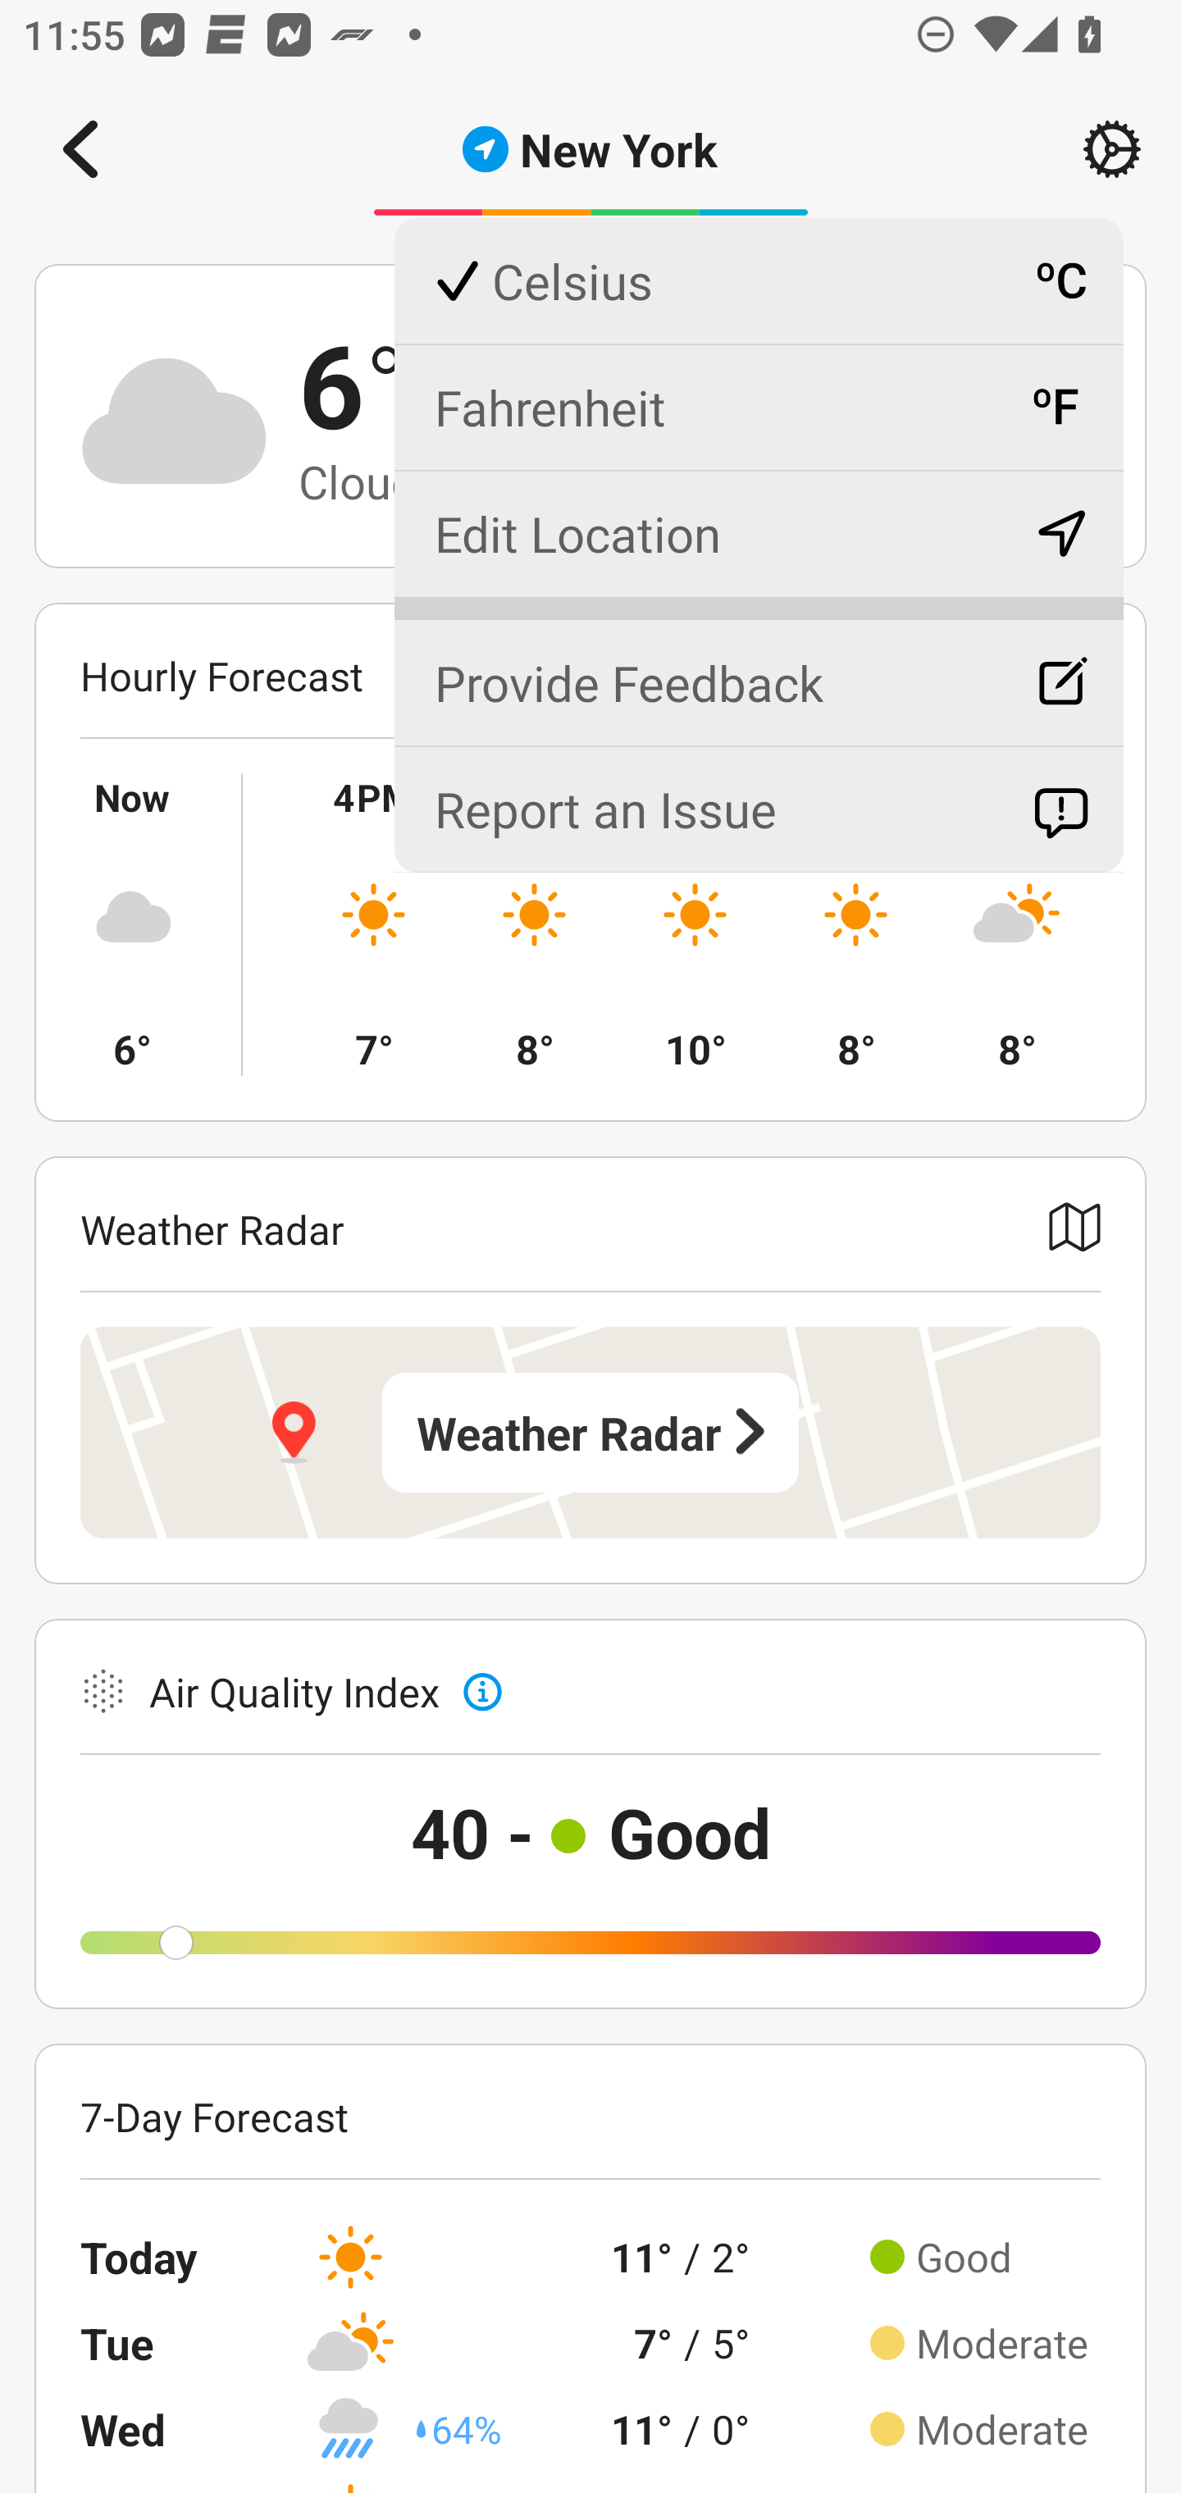 This screenshot has width=1181, height=2493. Describe the element at coordinates (758, 809) in the screenshot. I see `Report an Issue` at that location.